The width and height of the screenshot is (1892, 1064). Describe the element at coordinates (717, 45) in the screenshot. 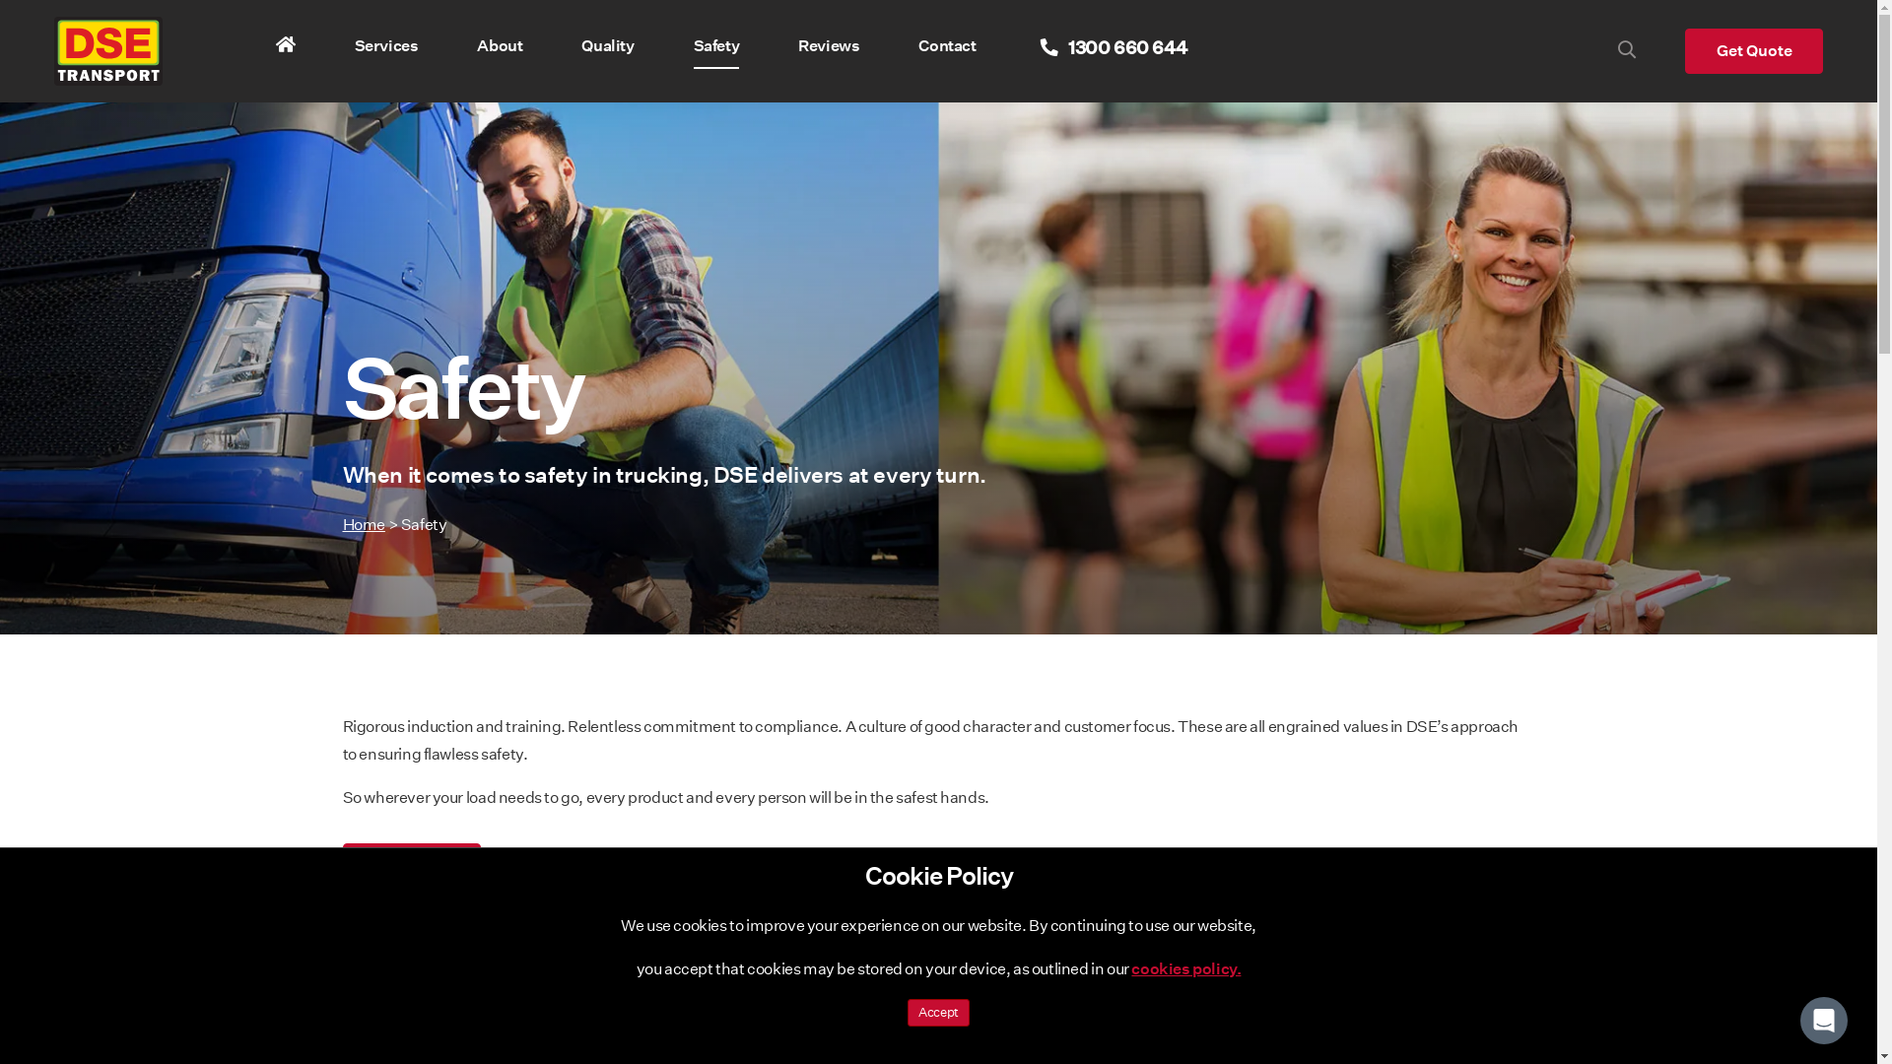

I see `Safety` at that location.